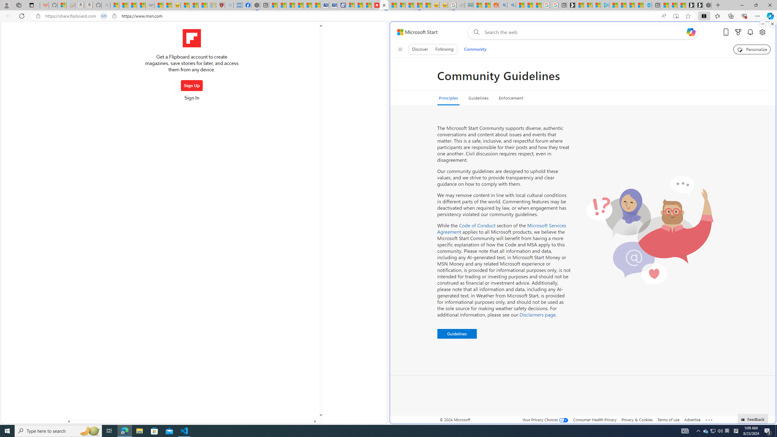  Describe the element at coordinates (752, 49) in the screenshot. I see `Personalize your feed"` at that location.